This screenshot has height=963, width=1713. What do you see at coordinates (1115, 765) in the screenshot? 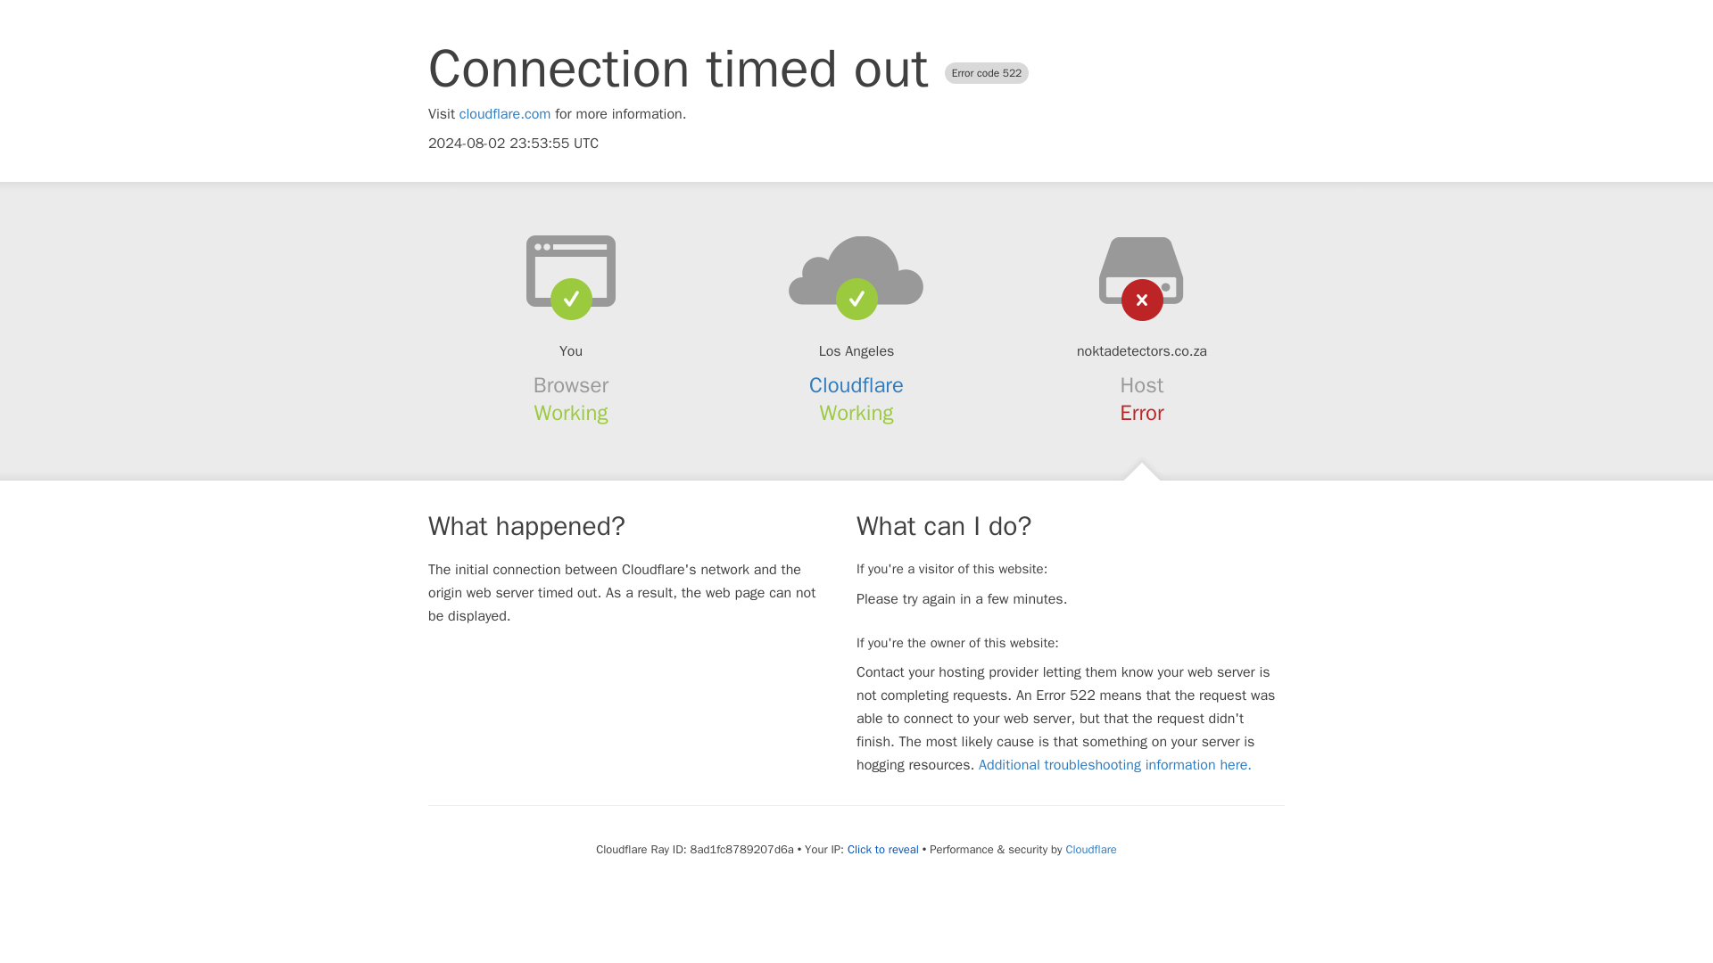
I see `Additional troubleshooting information here.` at bounding box center [1115, 765].